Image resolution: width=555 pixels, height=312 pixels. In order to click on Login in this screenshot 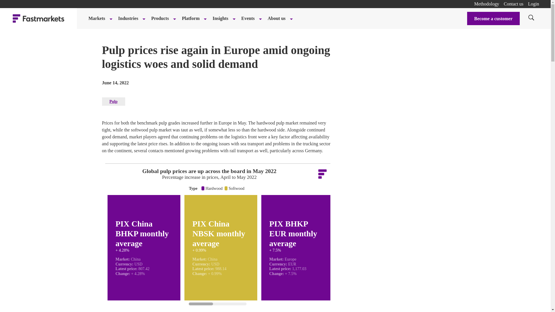, I will do `click(534, 4)`.